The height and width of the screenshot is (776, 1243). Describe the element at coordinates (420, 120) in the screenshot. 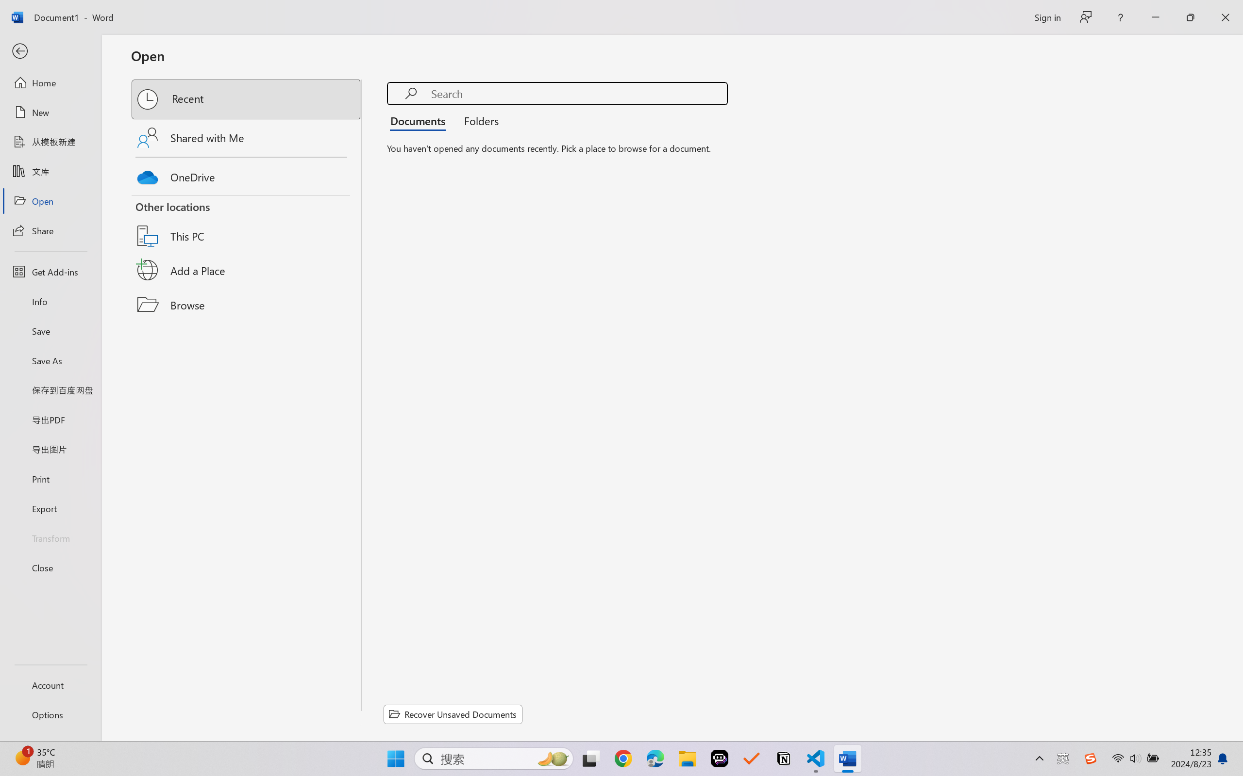

I see `Documents` at that location.